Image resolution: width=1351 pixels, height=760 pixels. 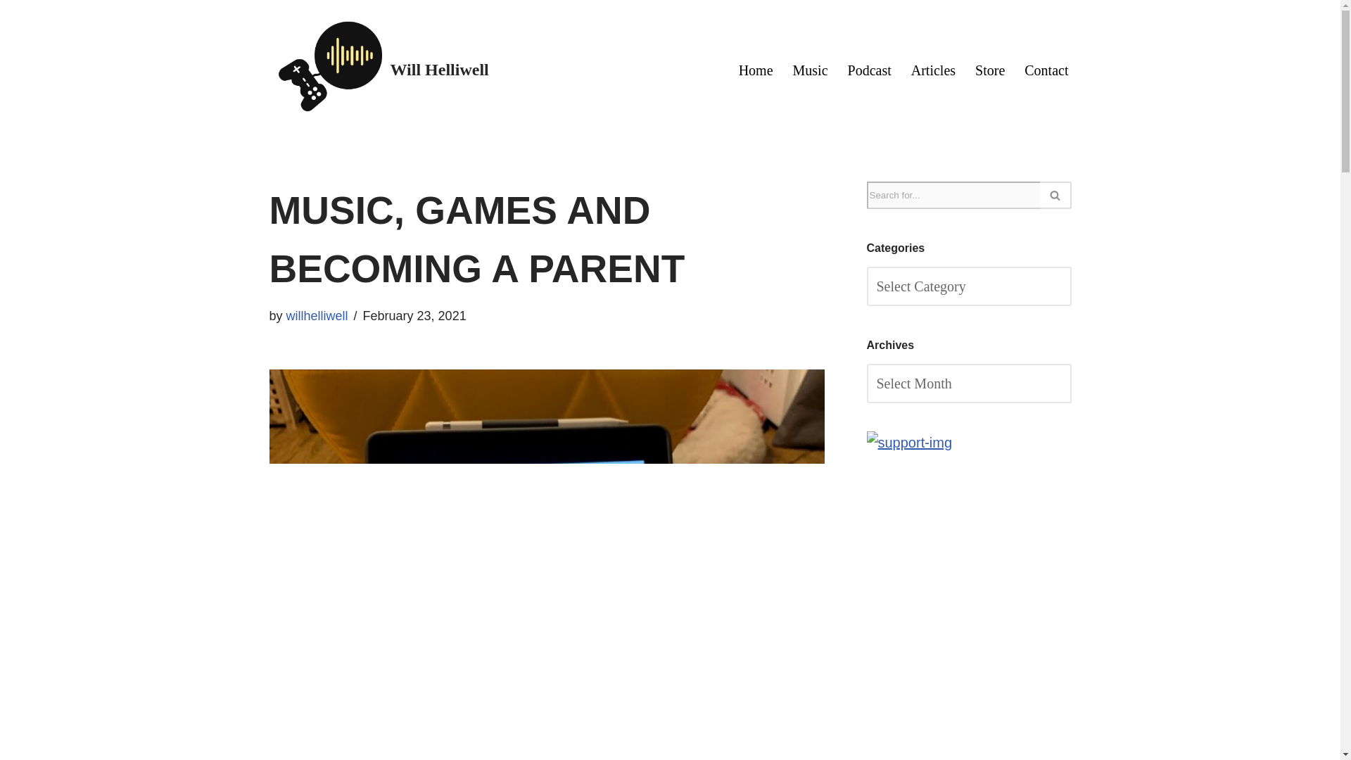 I want to click on Articles, so click(x=933, y=69).